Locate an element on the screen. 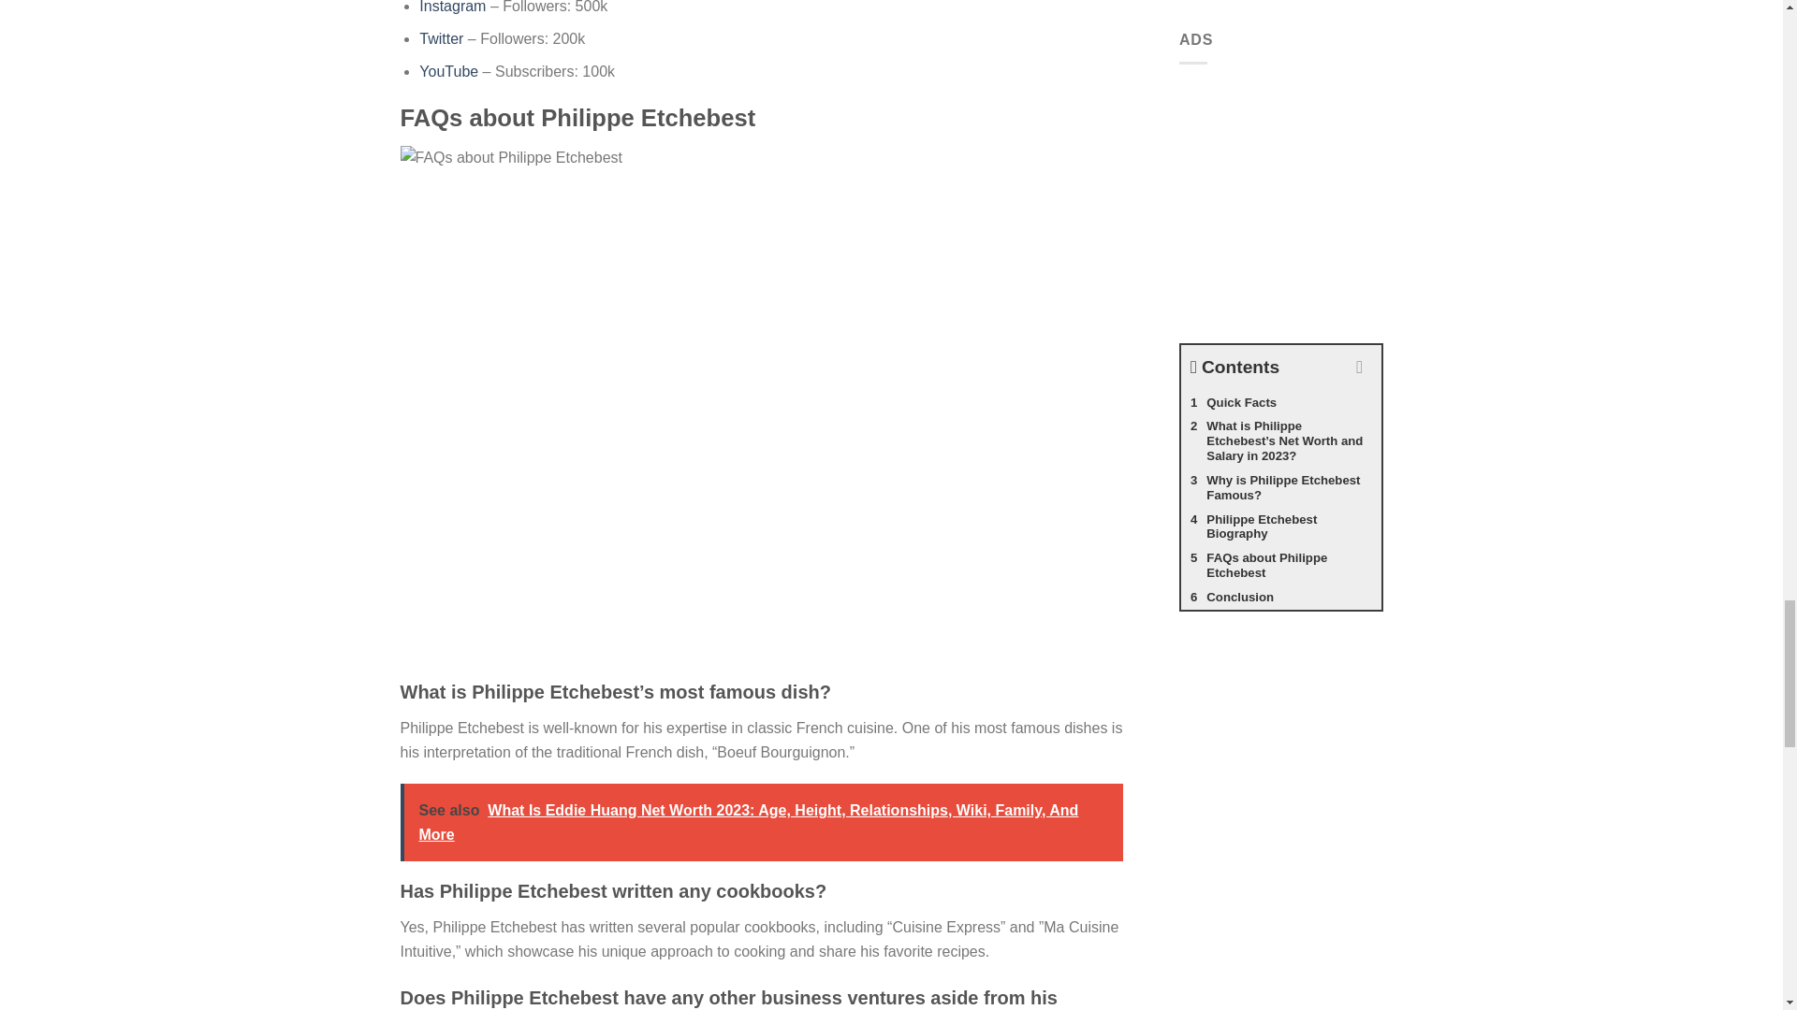 The width and height of the screenshot is (1797, 1010). YouTube is located at coordinates (447, 71).